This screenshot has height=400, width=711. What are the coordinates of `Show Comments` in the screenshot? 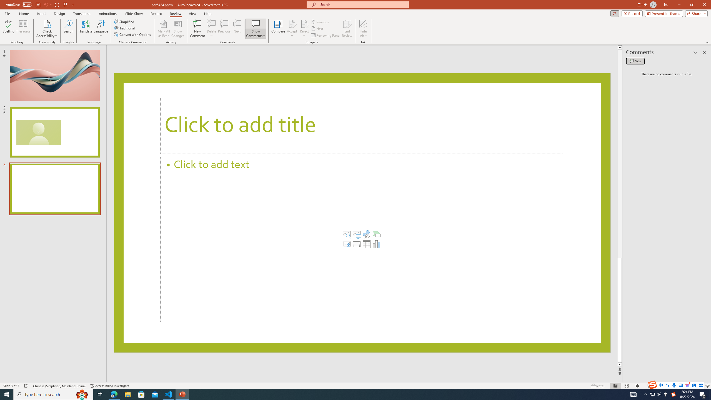 It's located at (256, 24).